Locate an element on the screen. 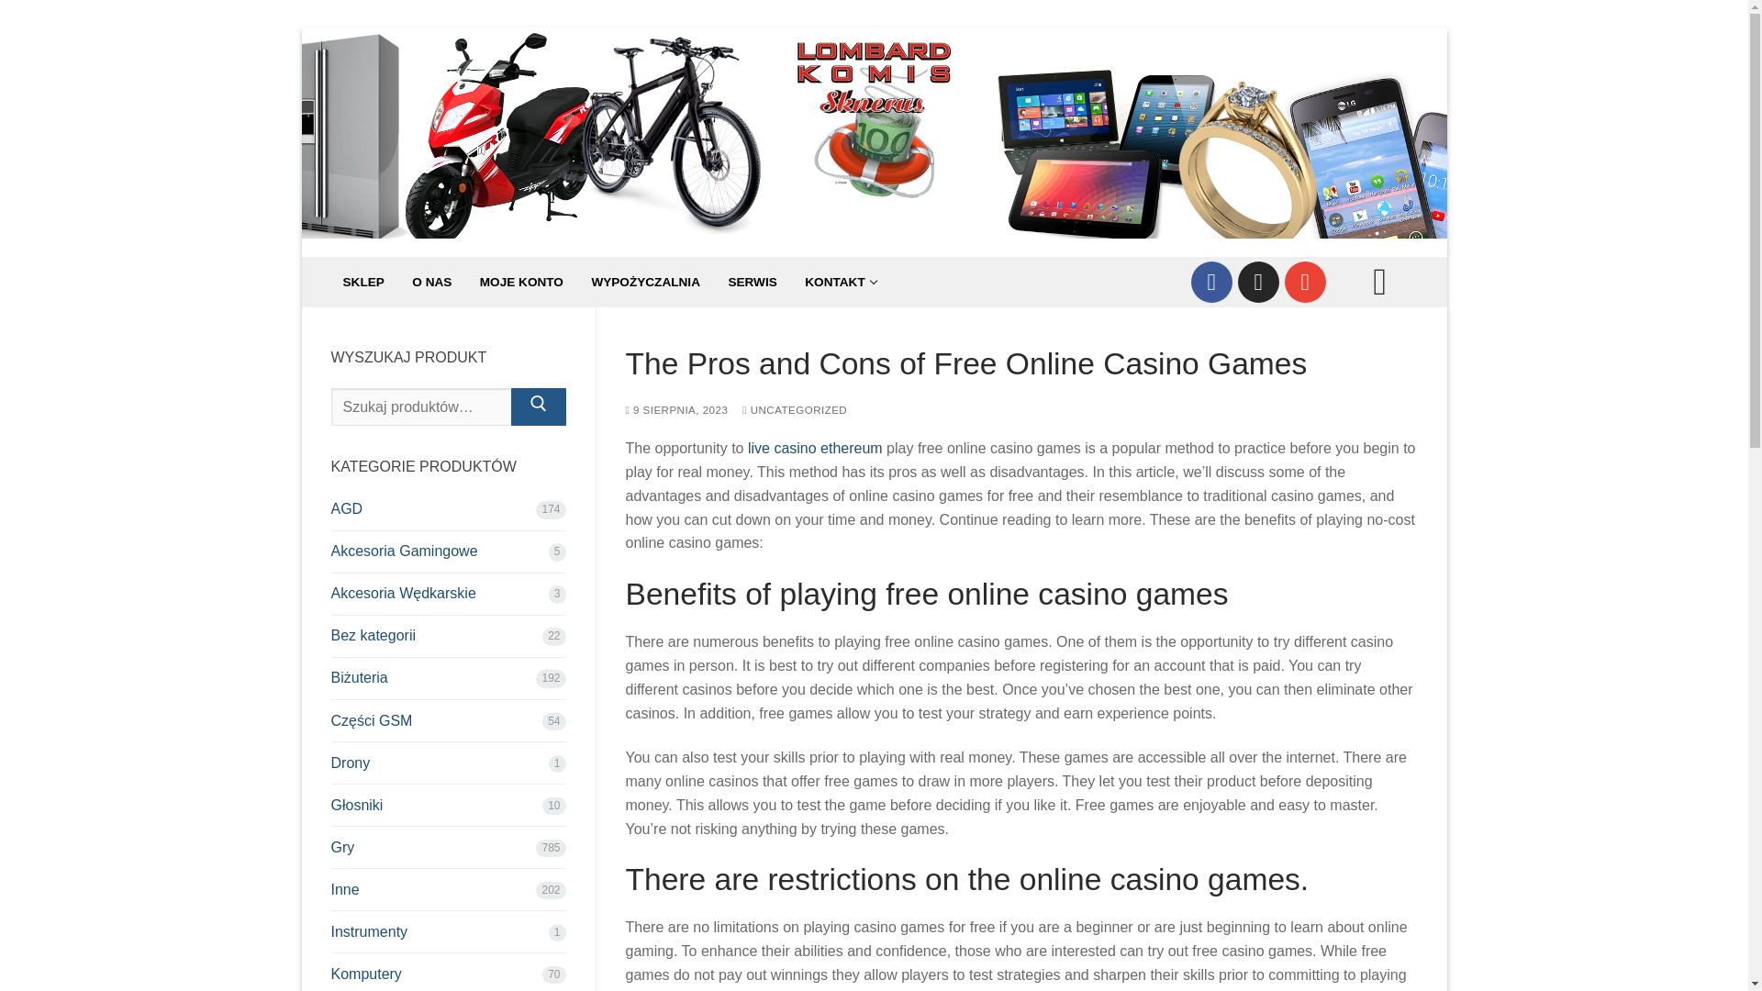 This screenshot has width=1762, height=991. Inne is located at coordinates (448, 894).